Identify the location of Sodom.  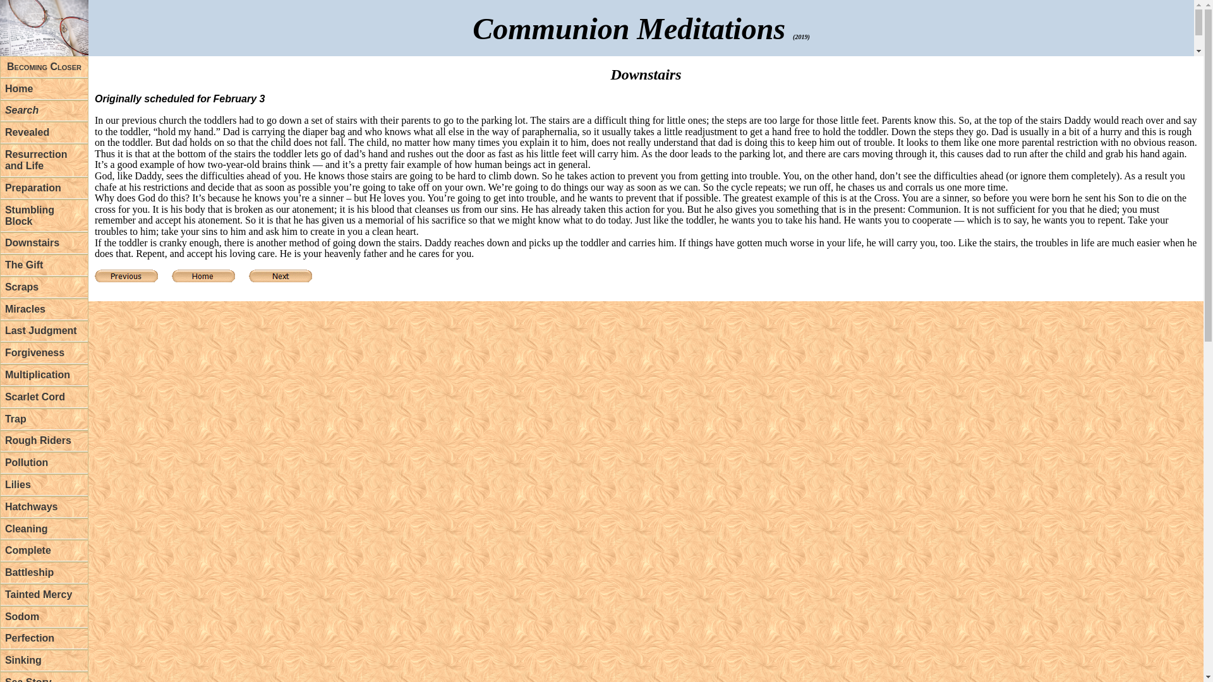
(44, 617).